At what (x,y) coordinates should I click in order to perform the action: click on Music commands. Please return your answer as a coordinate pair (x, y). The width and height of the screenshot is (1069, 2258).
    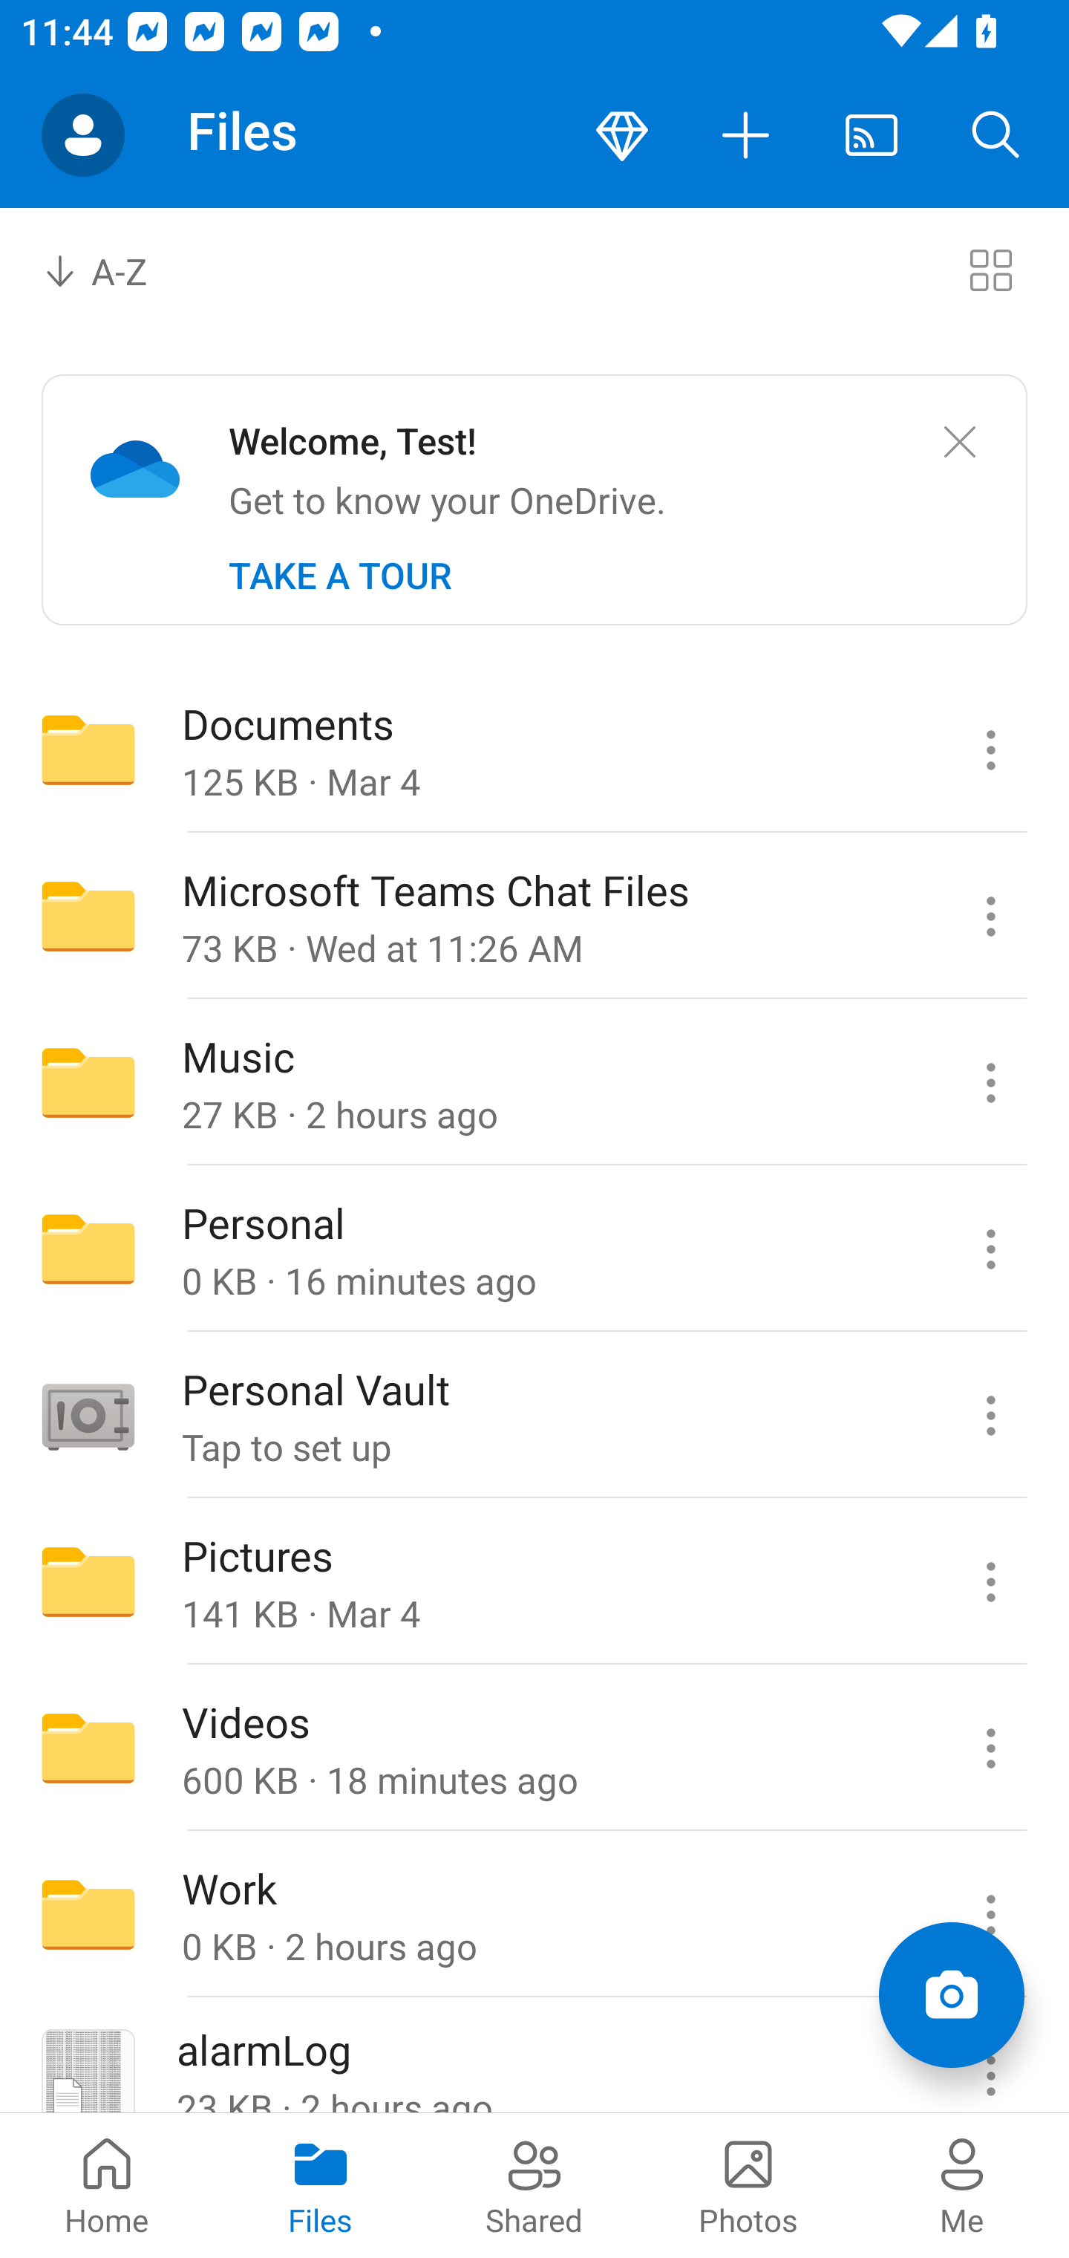
    Looking at the image, I should click on (990, 1082).